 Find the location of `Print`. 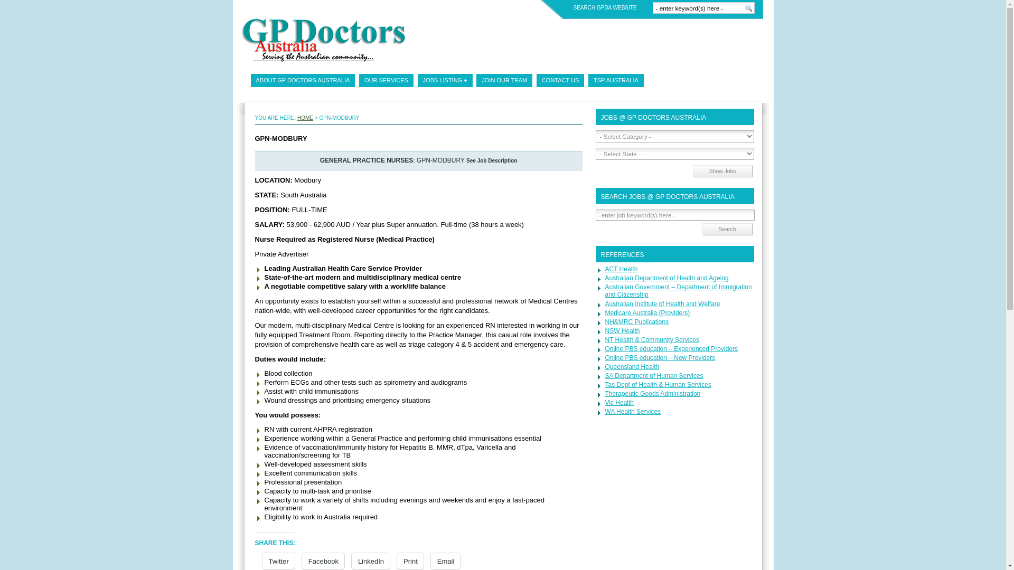

Print is located at coordinates (410, 561).